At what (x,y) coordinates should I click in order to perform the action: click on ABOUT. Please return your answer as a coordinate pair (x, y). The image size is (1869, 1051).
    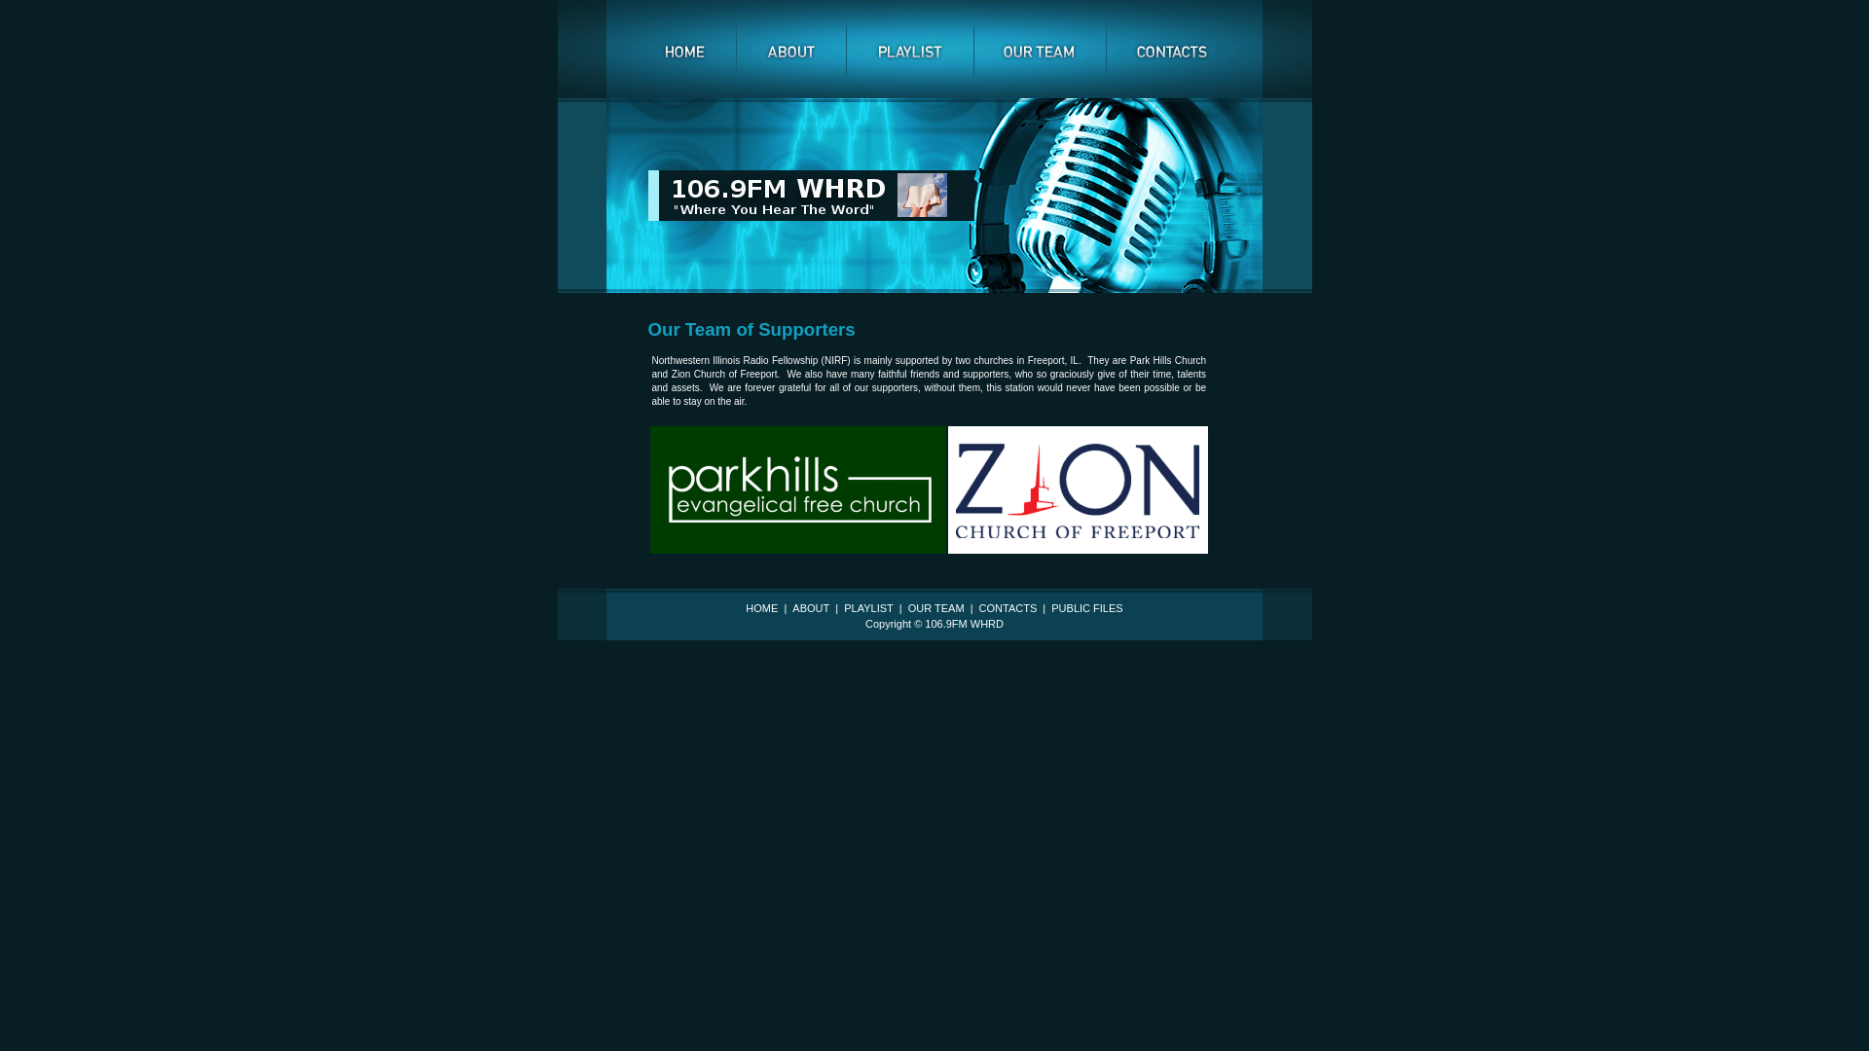
    Looking at the image, I should click on (811, 608).